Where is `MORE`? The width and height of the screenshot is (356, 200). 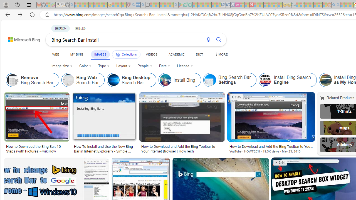
MORE is located at coordinates (221, 54).